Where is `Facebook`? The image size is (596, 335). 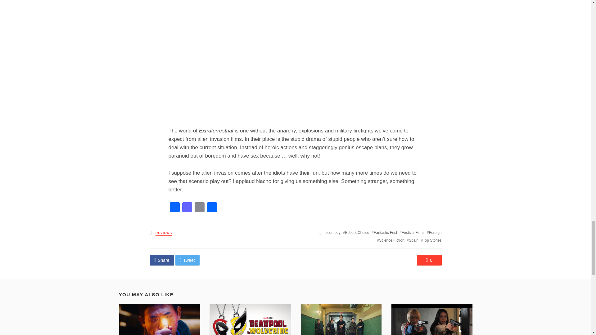 Facebook is located at coordinates (174, 208).